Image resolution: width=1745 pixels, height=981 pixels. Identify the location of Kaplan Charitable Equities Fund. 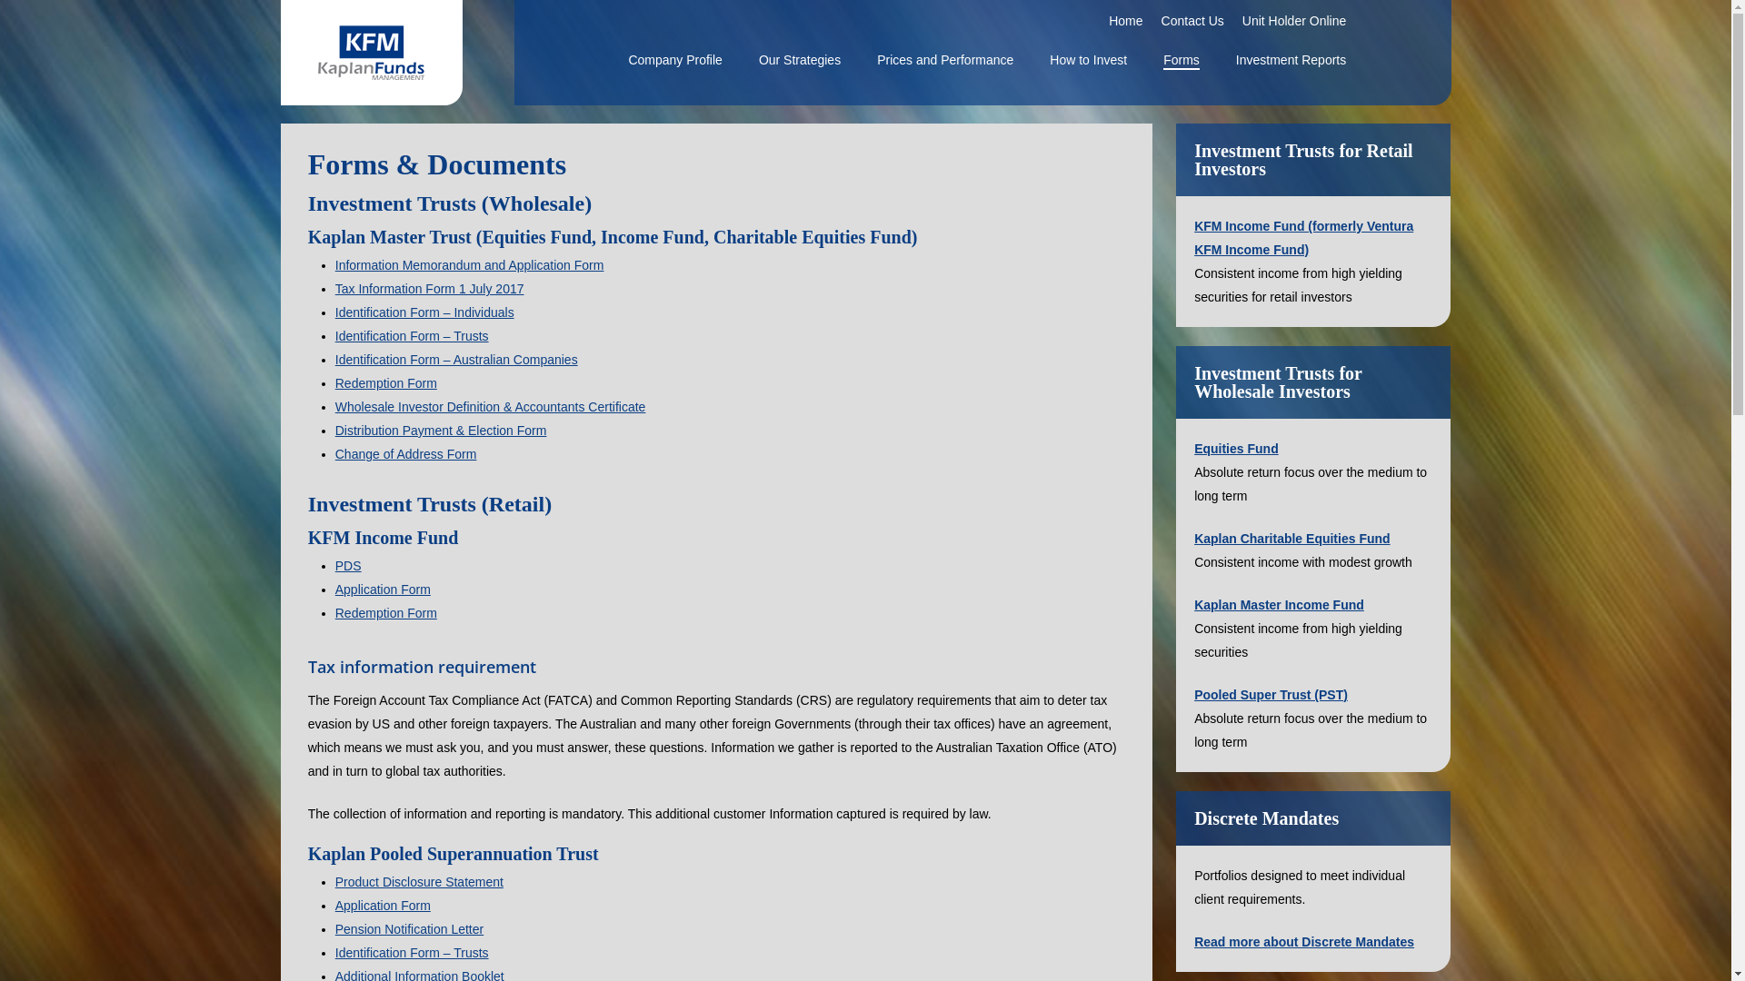
(1292, 539).